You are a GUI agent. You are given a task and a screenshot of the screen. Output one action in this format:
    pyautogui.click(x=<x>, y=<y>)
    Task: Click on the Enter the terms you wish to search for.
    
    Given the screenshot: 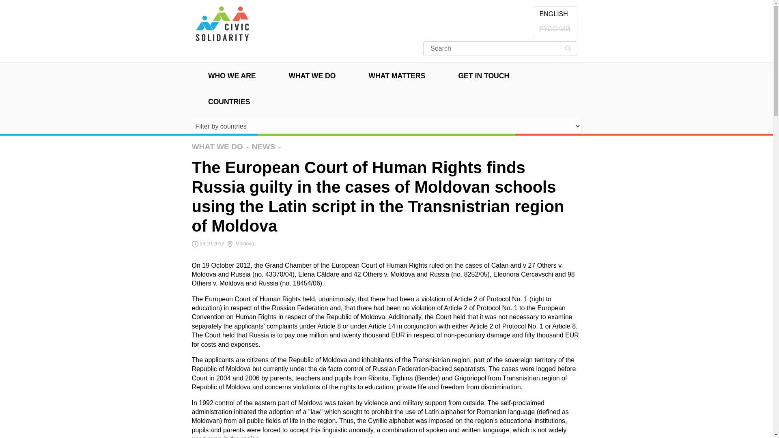 What is the action you would take?
    pyautogui.click(x=485, y=49)
    